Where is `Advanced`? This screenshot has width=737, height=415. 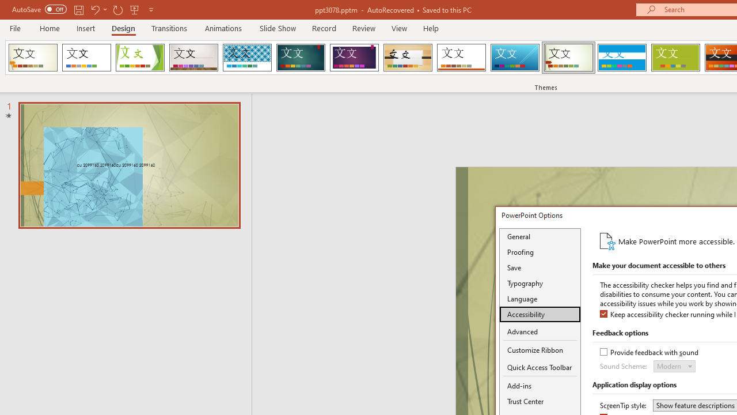
Advanced is located at coordinates (540, 332).